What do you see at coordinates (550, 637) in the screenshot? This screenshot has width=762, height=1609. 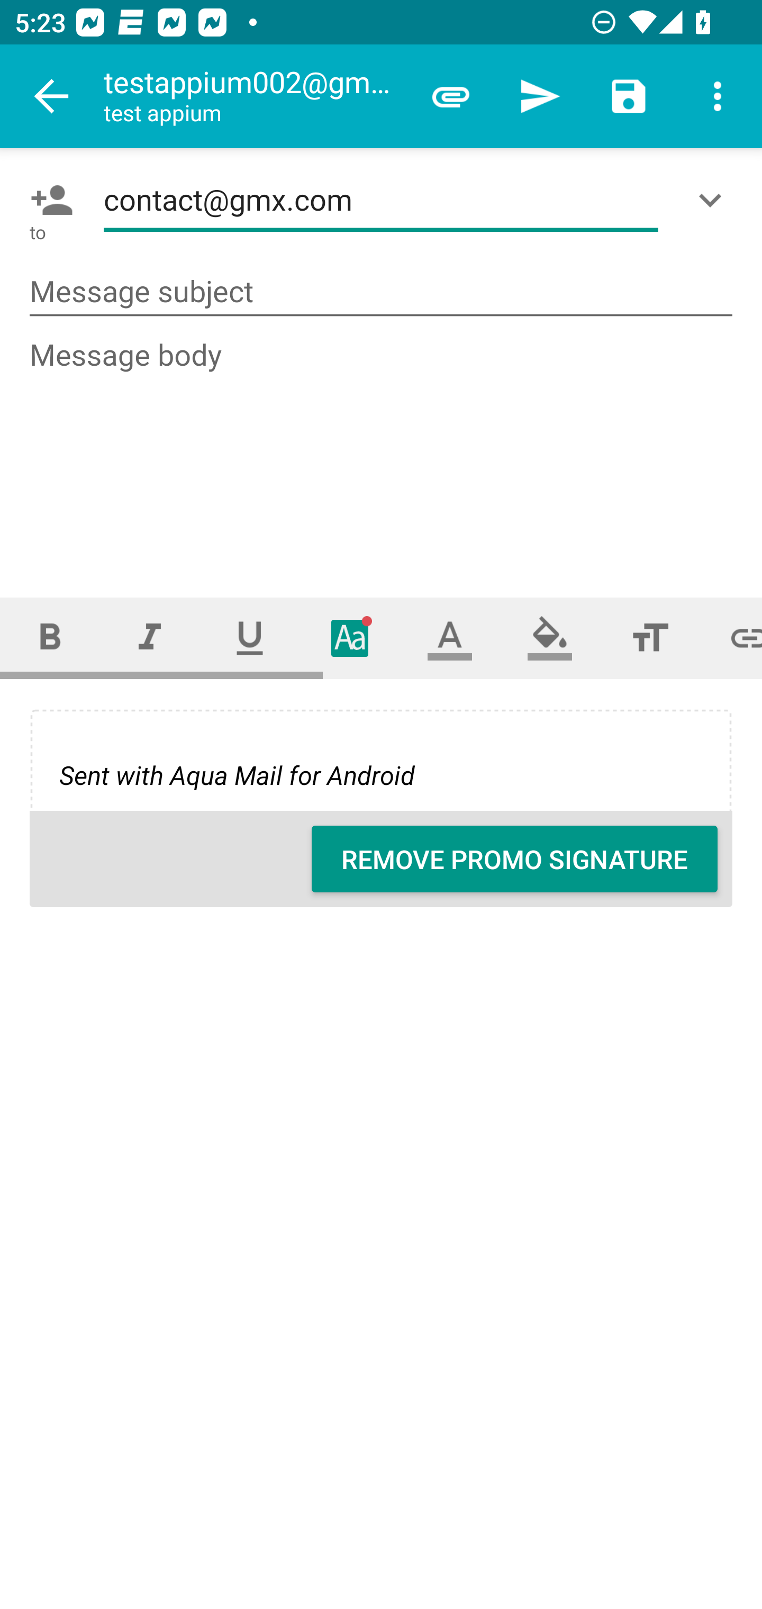 I see `Fill color` at bounding box center [550, 637].